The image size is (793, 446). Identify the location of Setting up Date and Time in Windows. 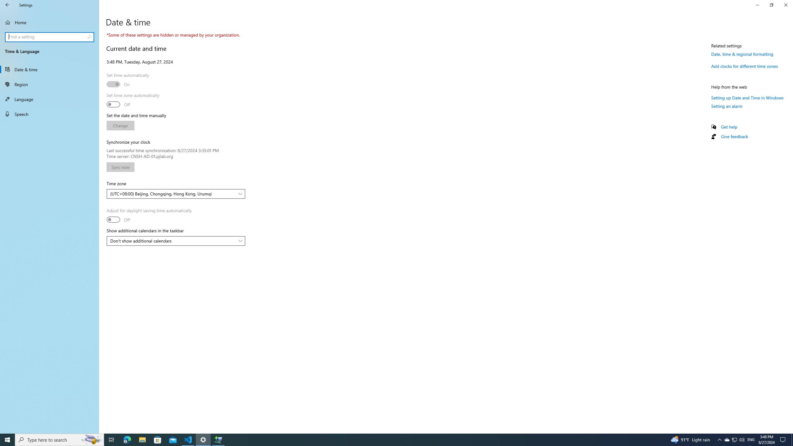
(747, 98).